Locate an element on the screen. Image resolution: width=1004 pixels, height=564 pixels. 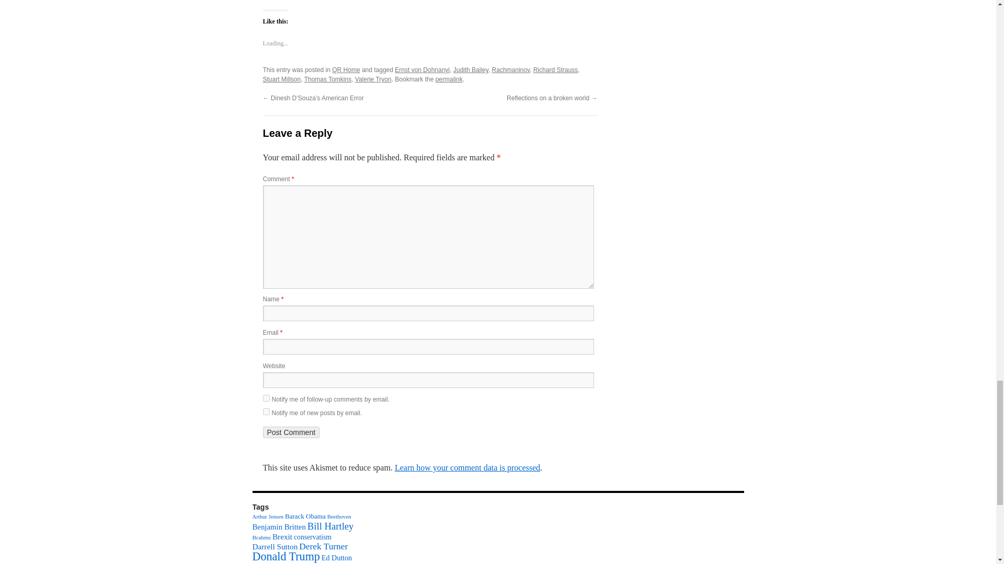
Richard Strauss is located at coordinates (555, 70).